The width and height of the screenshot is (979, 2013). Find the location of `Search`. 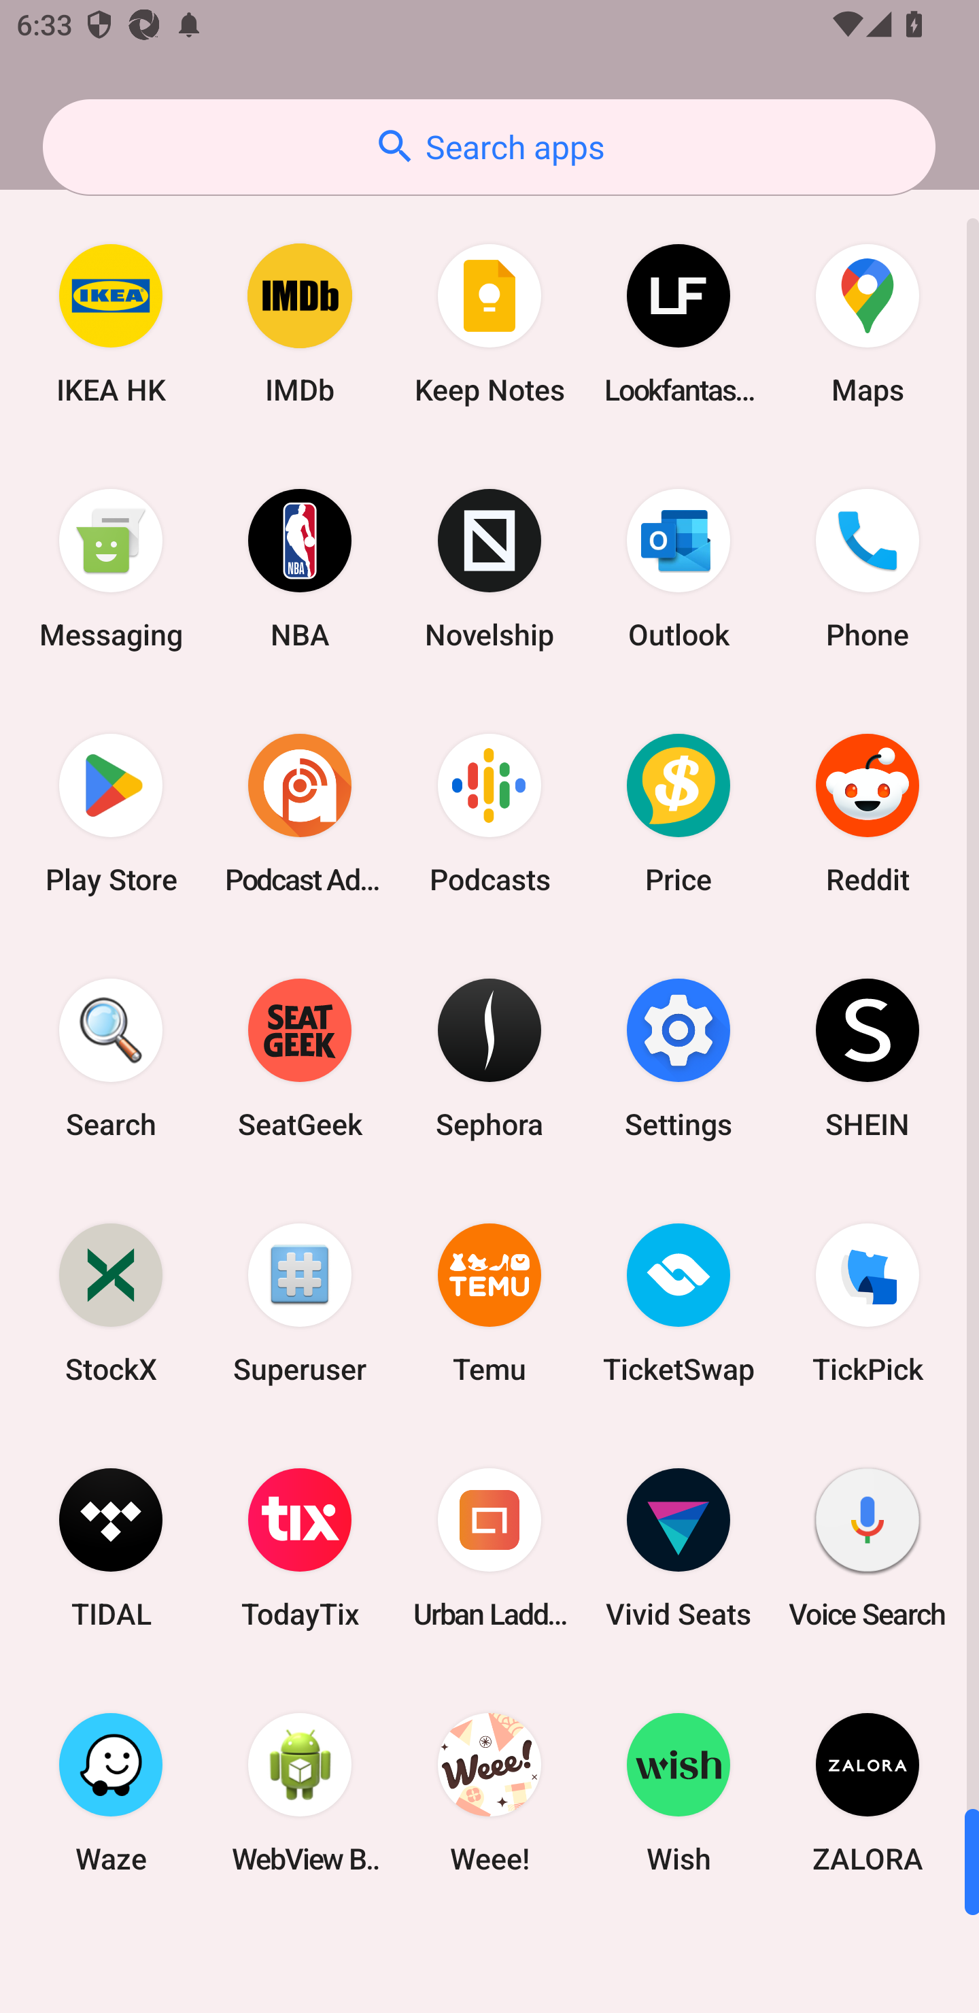

Search is located at coordinates (111, 1058).